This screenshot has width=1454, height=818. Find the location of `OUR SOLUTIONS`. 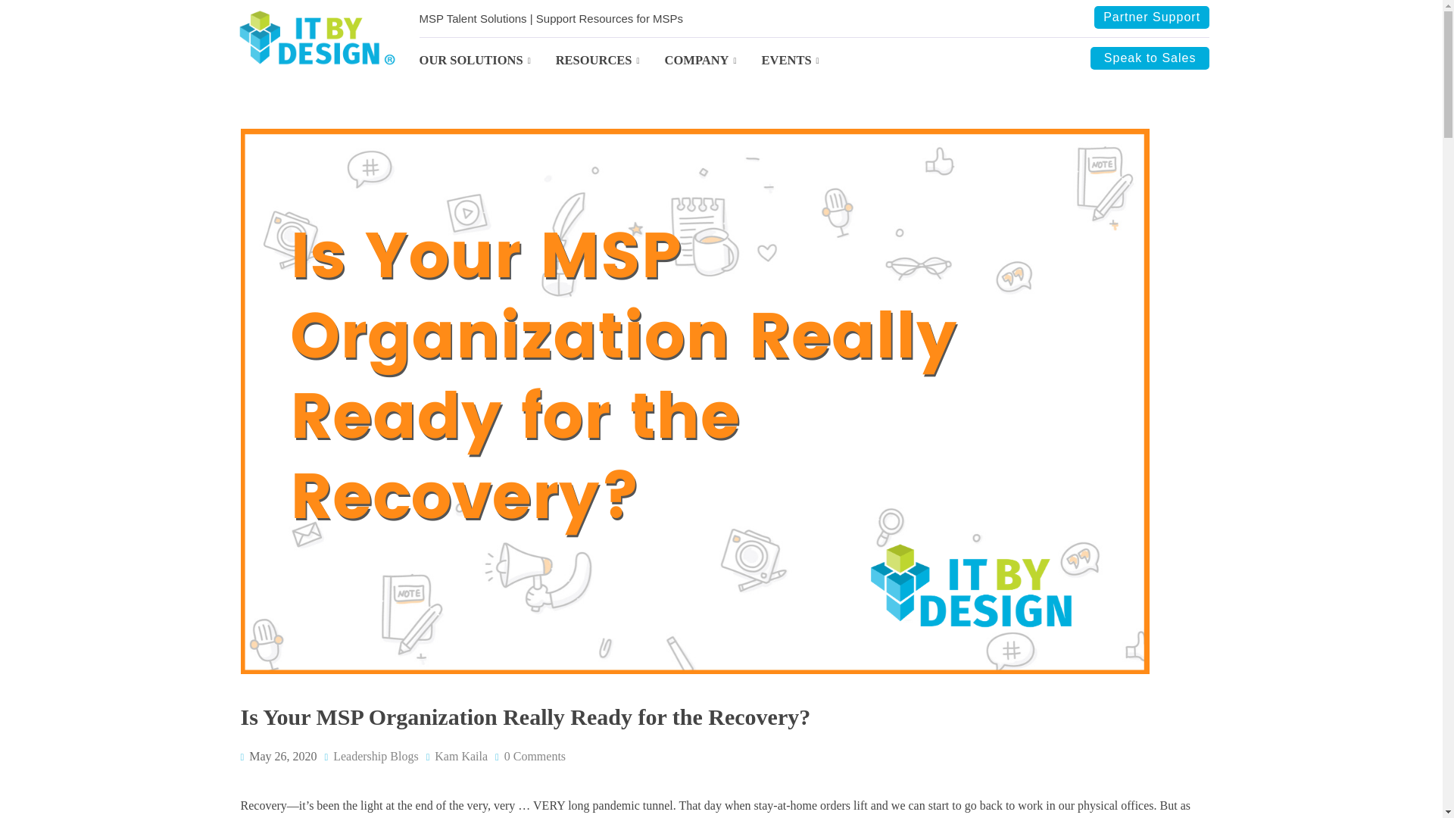

OUR SOLUTIONS is located at coordinates (488, 61).